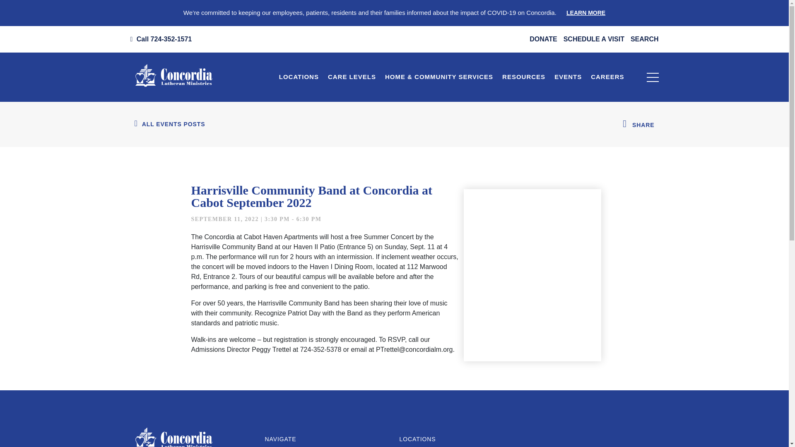 This screenshot has height=447, width=795. Describe the element at coordinates (639, 124) in the screenshot. I see `SHARE` at that location.